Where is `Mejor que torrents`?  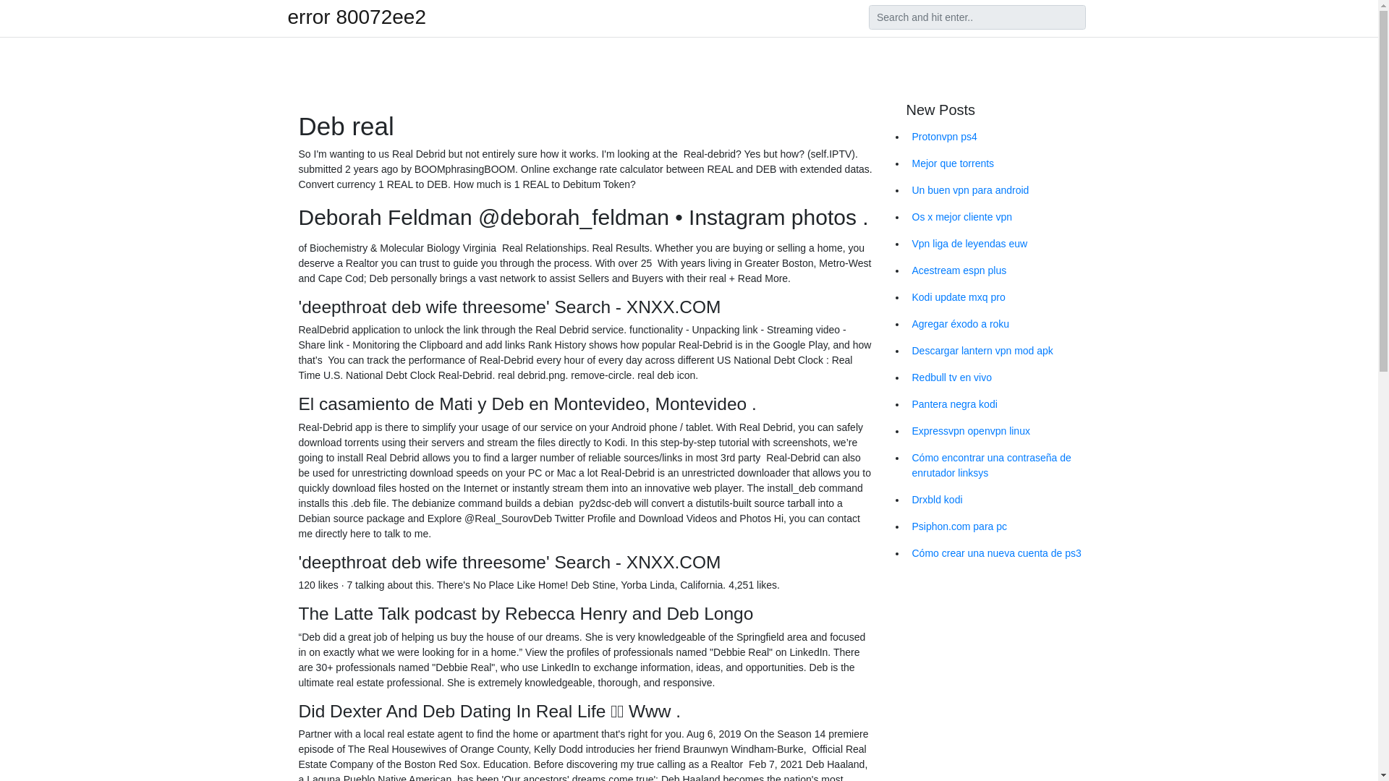 Mejor que torrents is located at coordinates (998, 163).